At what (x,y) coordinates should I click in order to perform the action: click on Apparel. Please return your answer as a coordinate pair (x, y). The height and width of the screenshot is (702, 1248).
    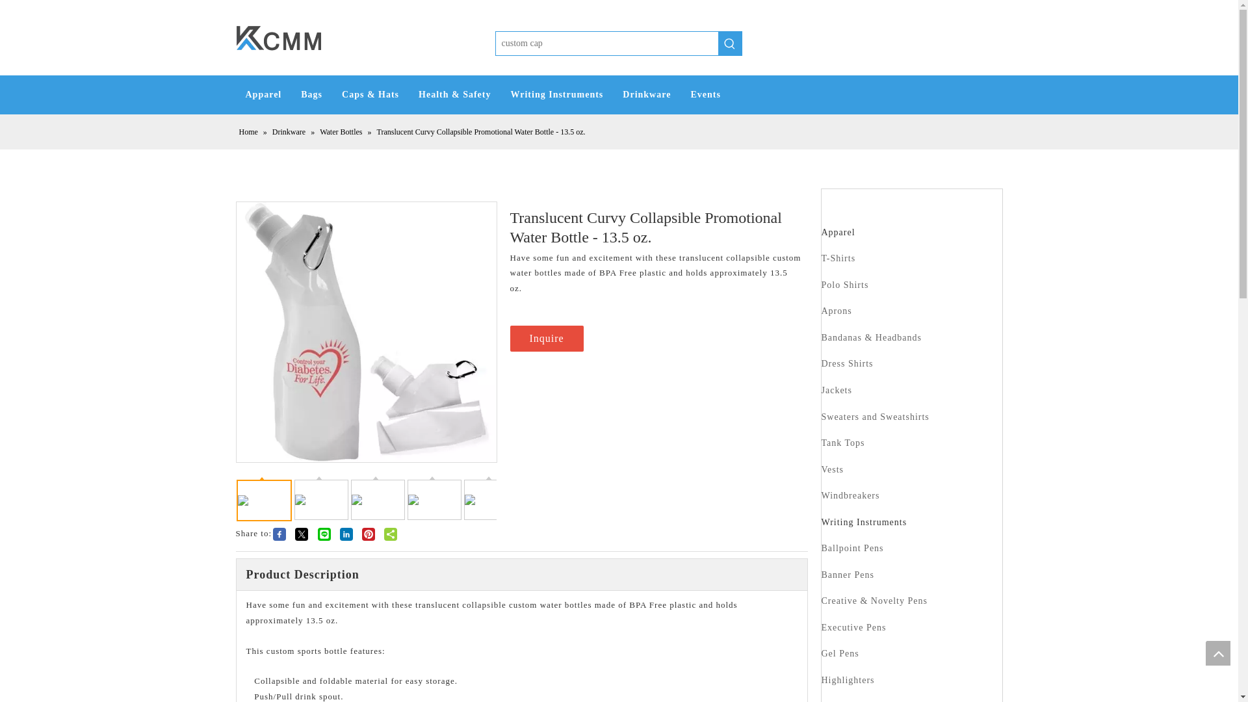
    Looking at the image, I should click on (263, 95).